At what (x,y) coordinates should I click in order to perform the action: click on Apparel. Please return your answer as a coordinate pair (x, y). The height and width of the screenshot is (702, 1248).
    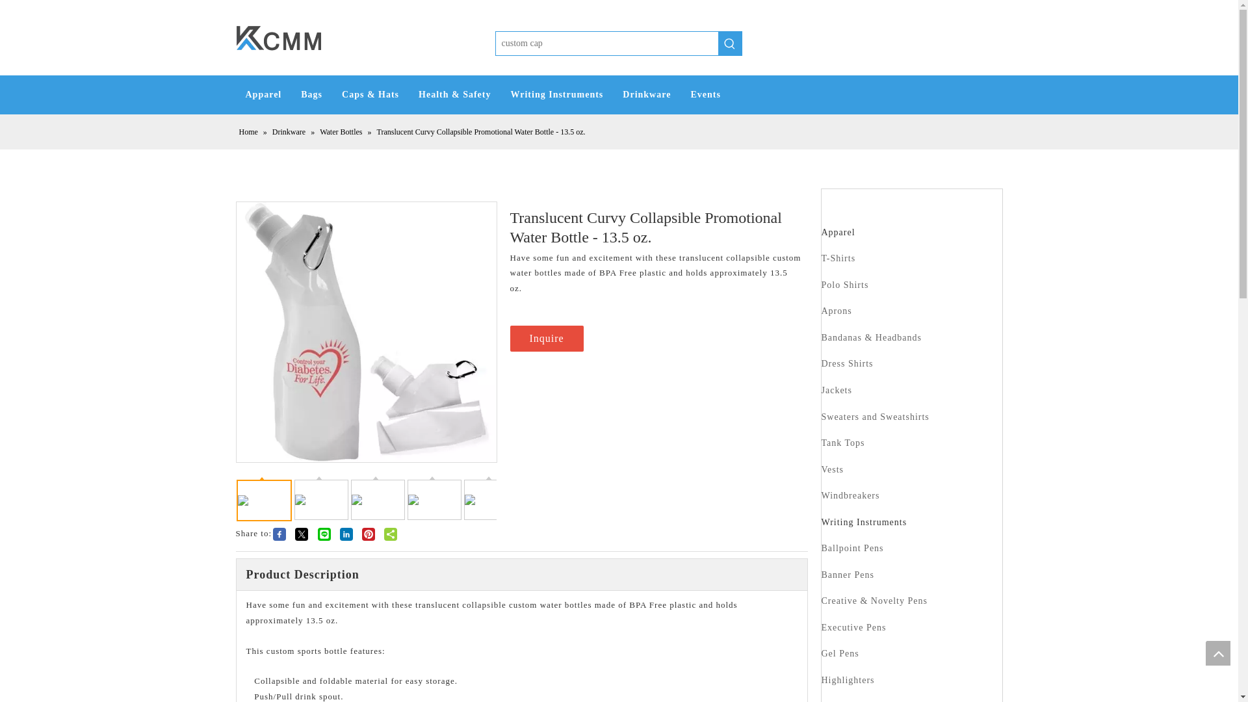
    Looking at the image, I should click on (263, 95).